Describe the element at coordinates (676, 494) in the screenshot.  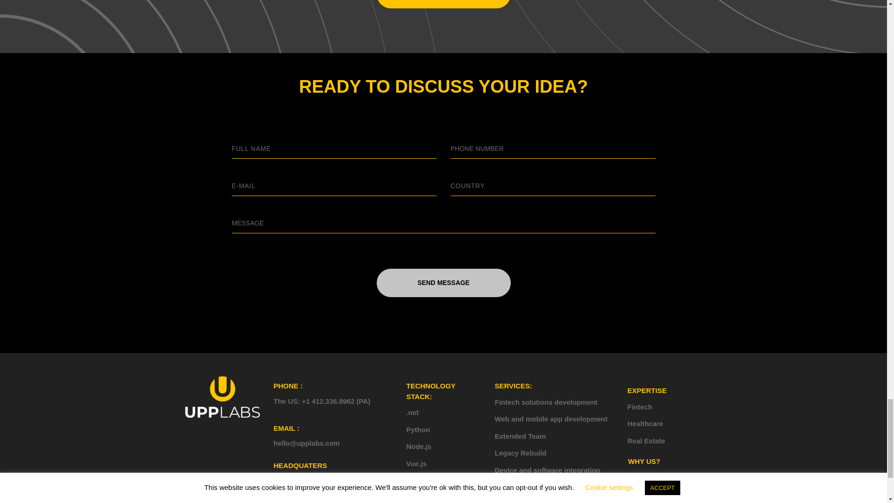
I see `UppLabs LLC Clutch Review Widget 2 Dark` at that location.